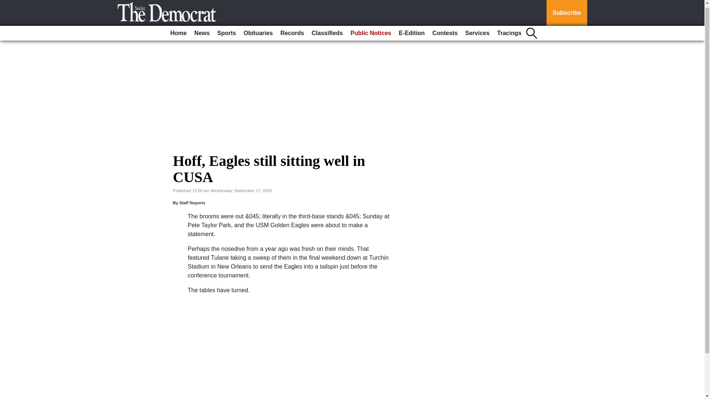  Describe the element at coordinates (192, 203) in the screenshot. I see `Staff Reports` at that location.